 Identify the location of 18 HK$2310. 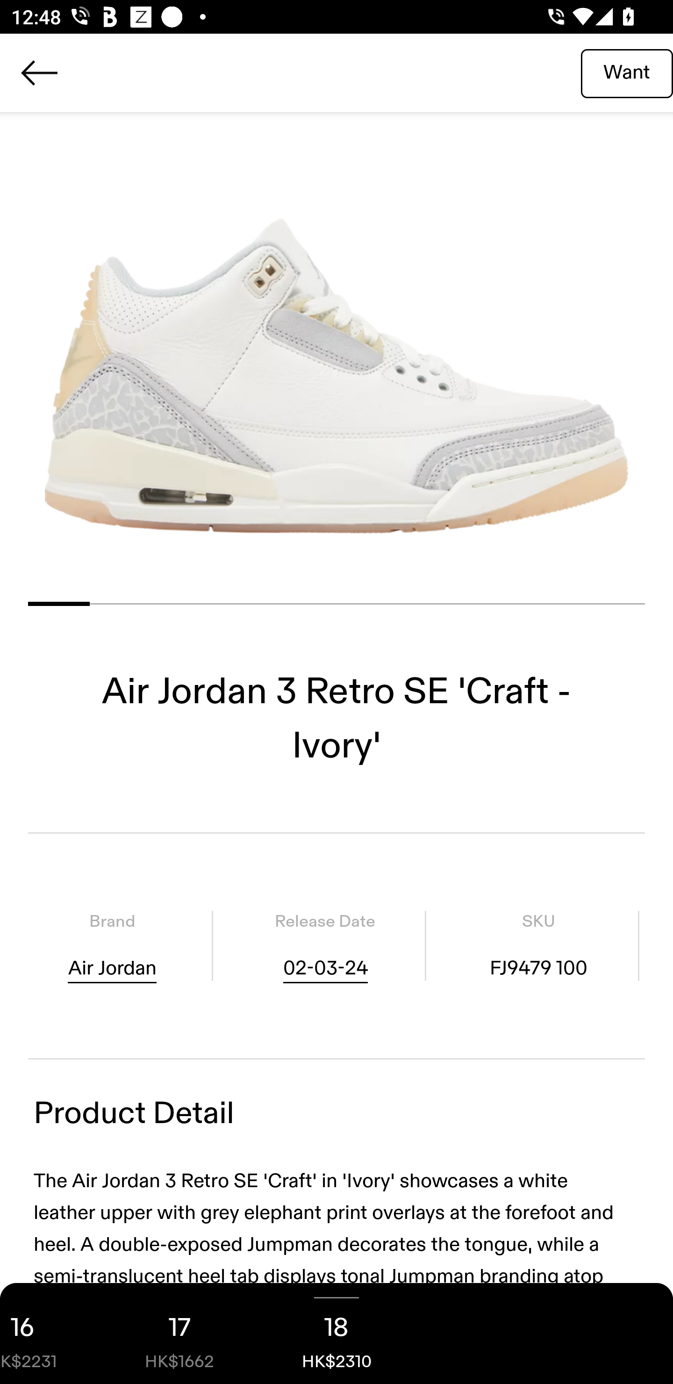
(336, 1334).